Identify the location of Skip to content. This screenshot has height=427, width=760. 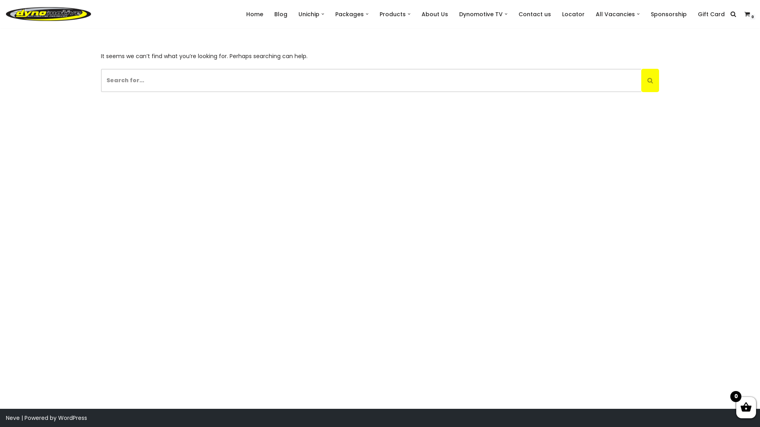
(6, 17).